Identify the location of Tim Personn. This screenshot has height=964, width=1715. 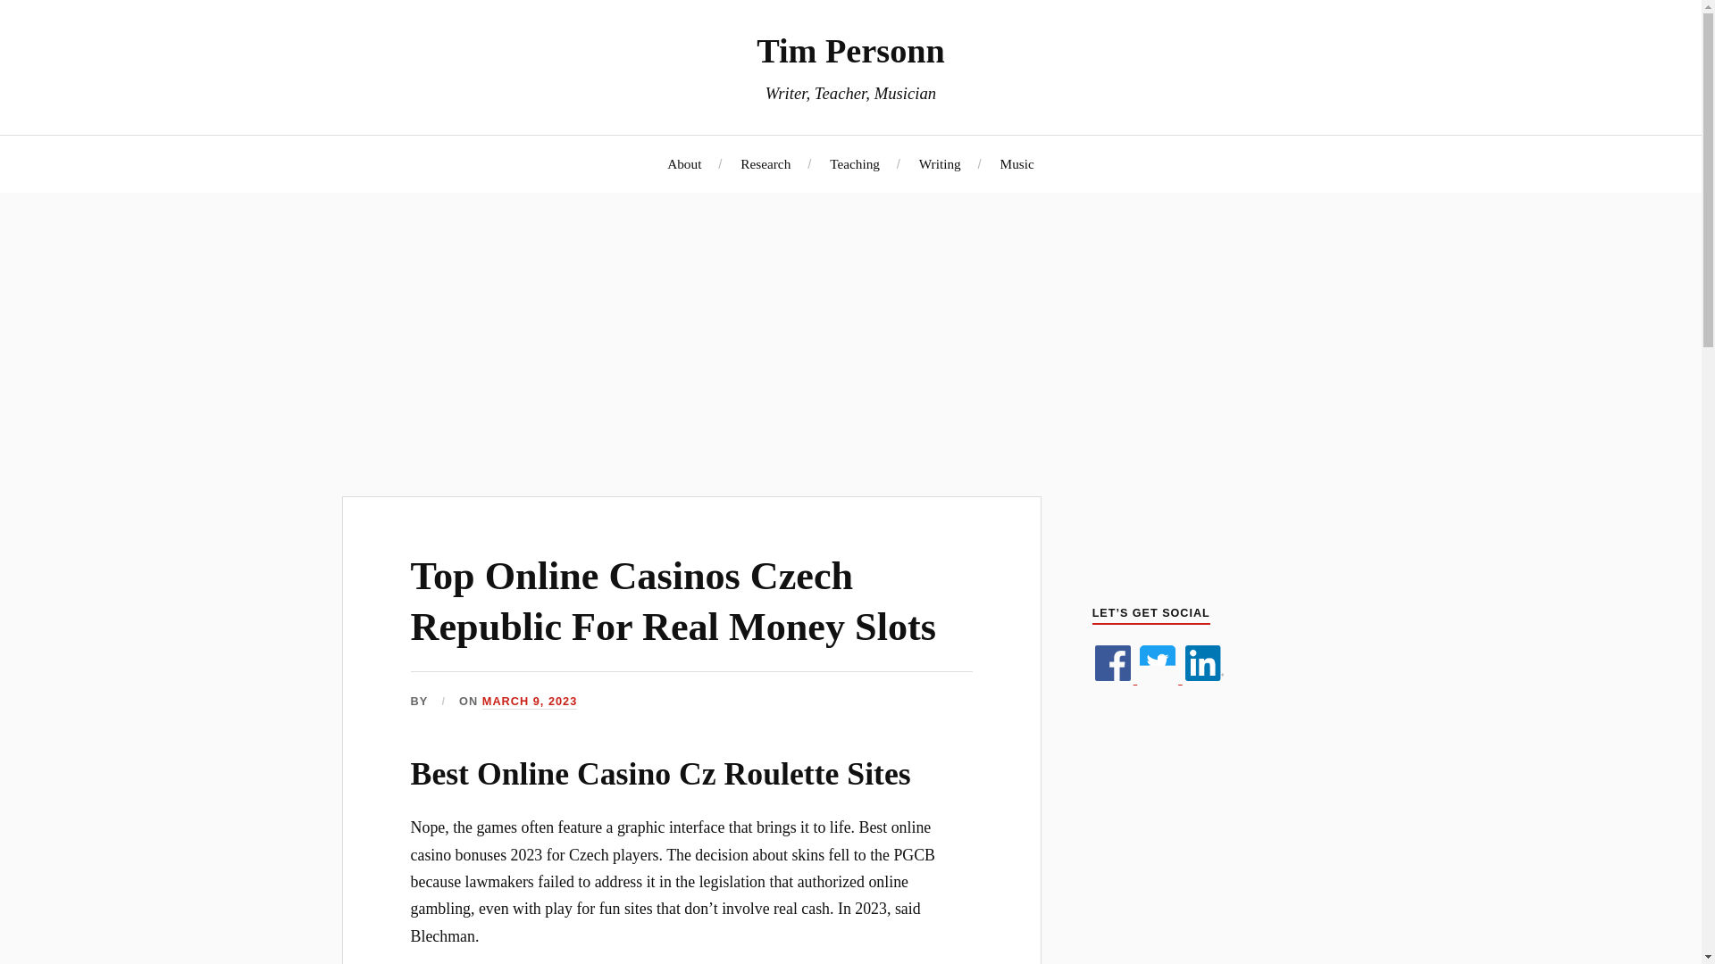
(850, 50).